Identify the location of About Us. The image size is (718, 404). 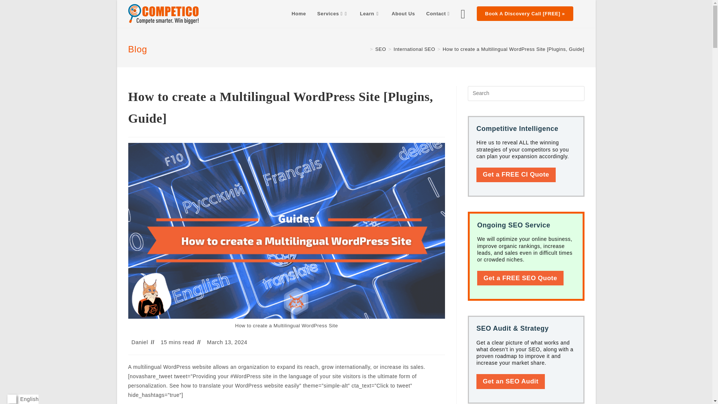
(403, 14).